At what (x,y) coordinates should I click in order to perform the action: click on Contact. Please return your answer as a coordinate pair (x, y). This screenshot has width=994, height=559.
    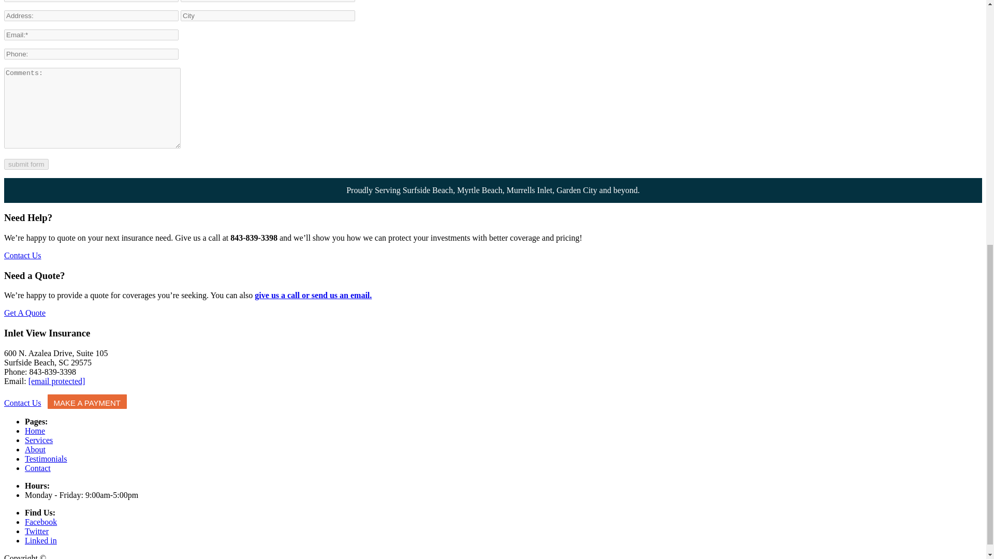
    Looking at the image, I should click on (37, 468).